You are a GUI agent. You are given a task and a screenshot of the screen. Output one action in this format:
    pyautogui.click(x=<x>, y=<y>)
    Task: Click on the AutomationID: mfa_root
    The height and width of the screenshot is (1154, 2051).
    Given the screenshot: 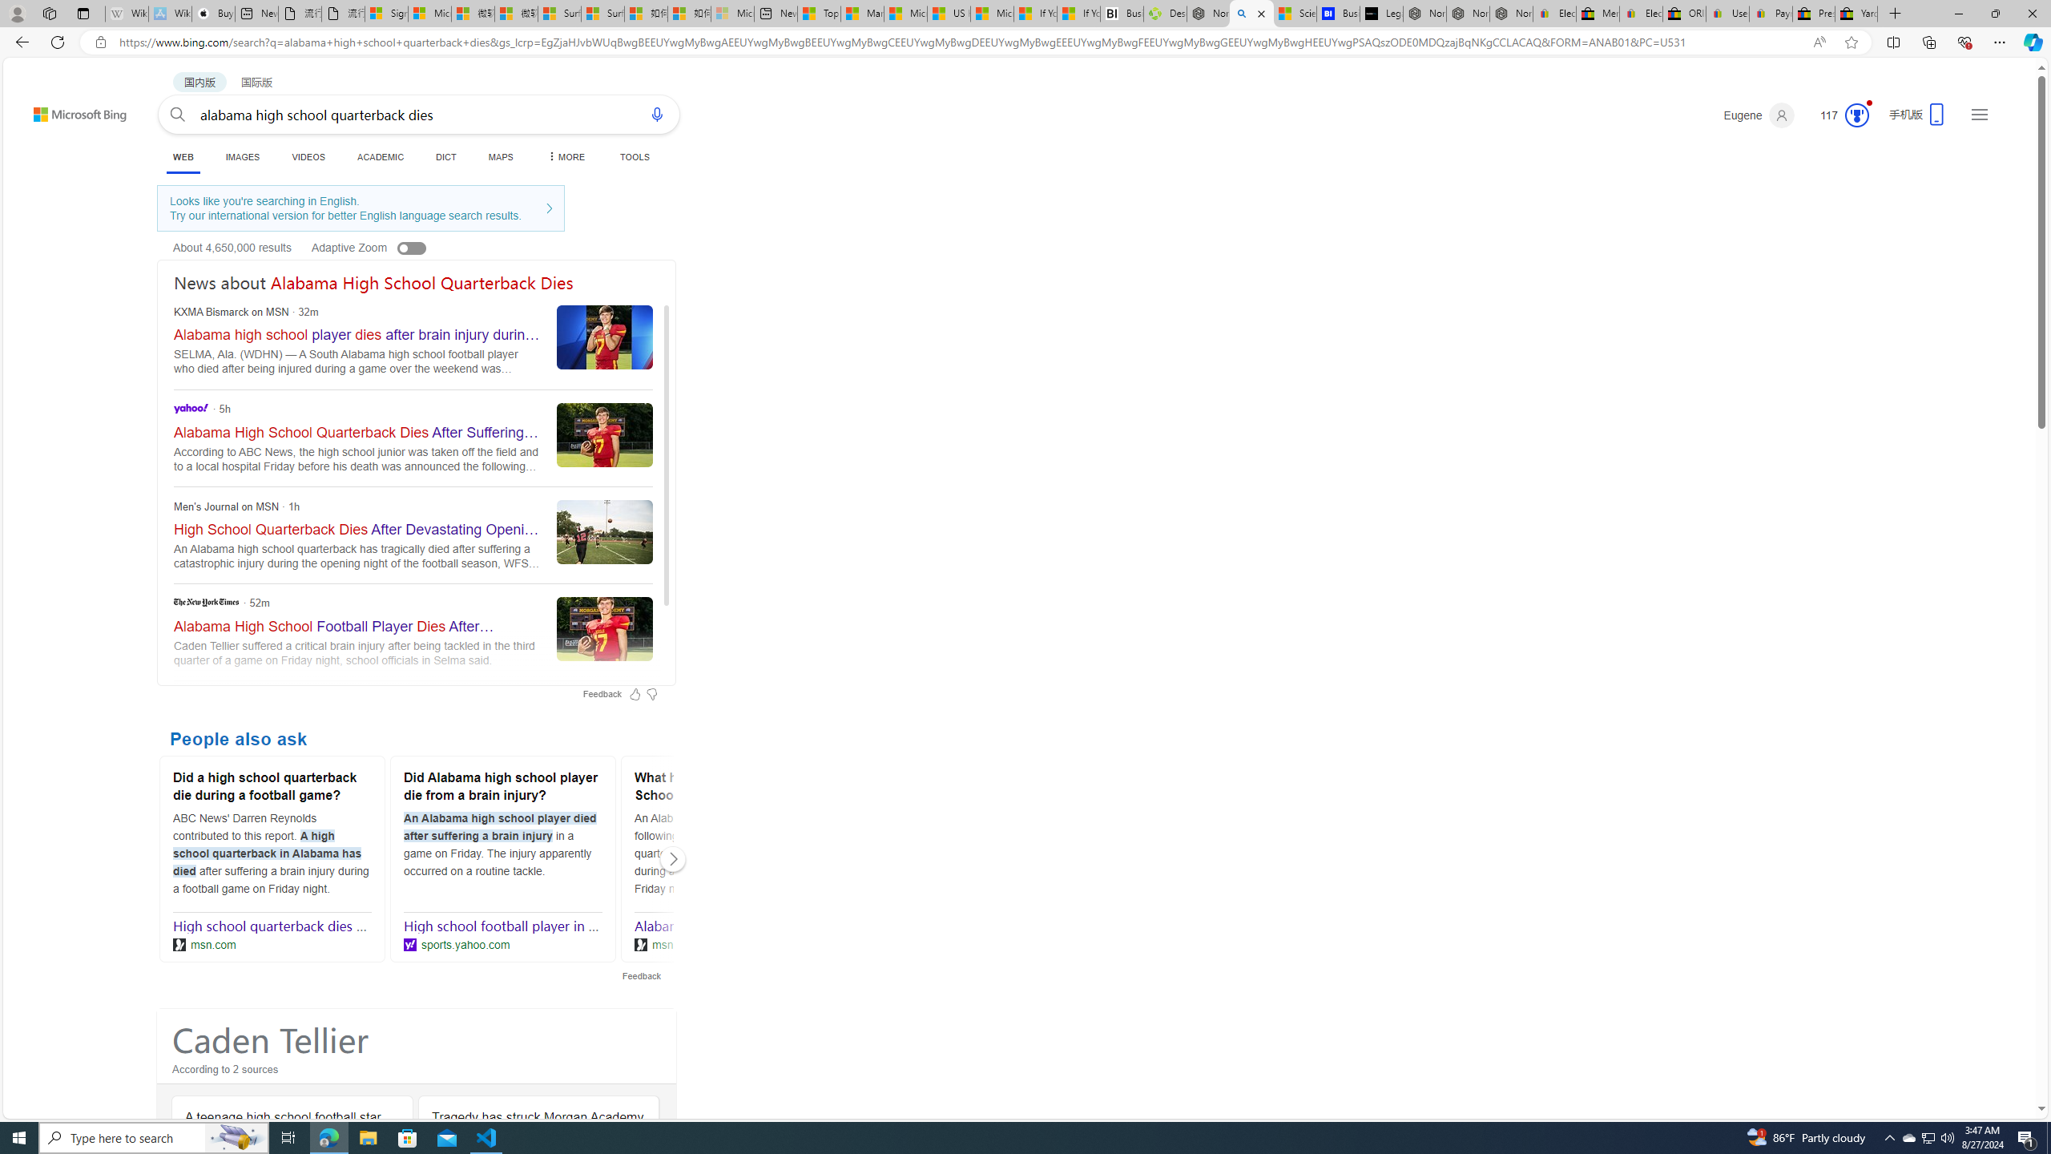 What is the action you would take?
    pyautogui.click(x=1980, y=1061)
    